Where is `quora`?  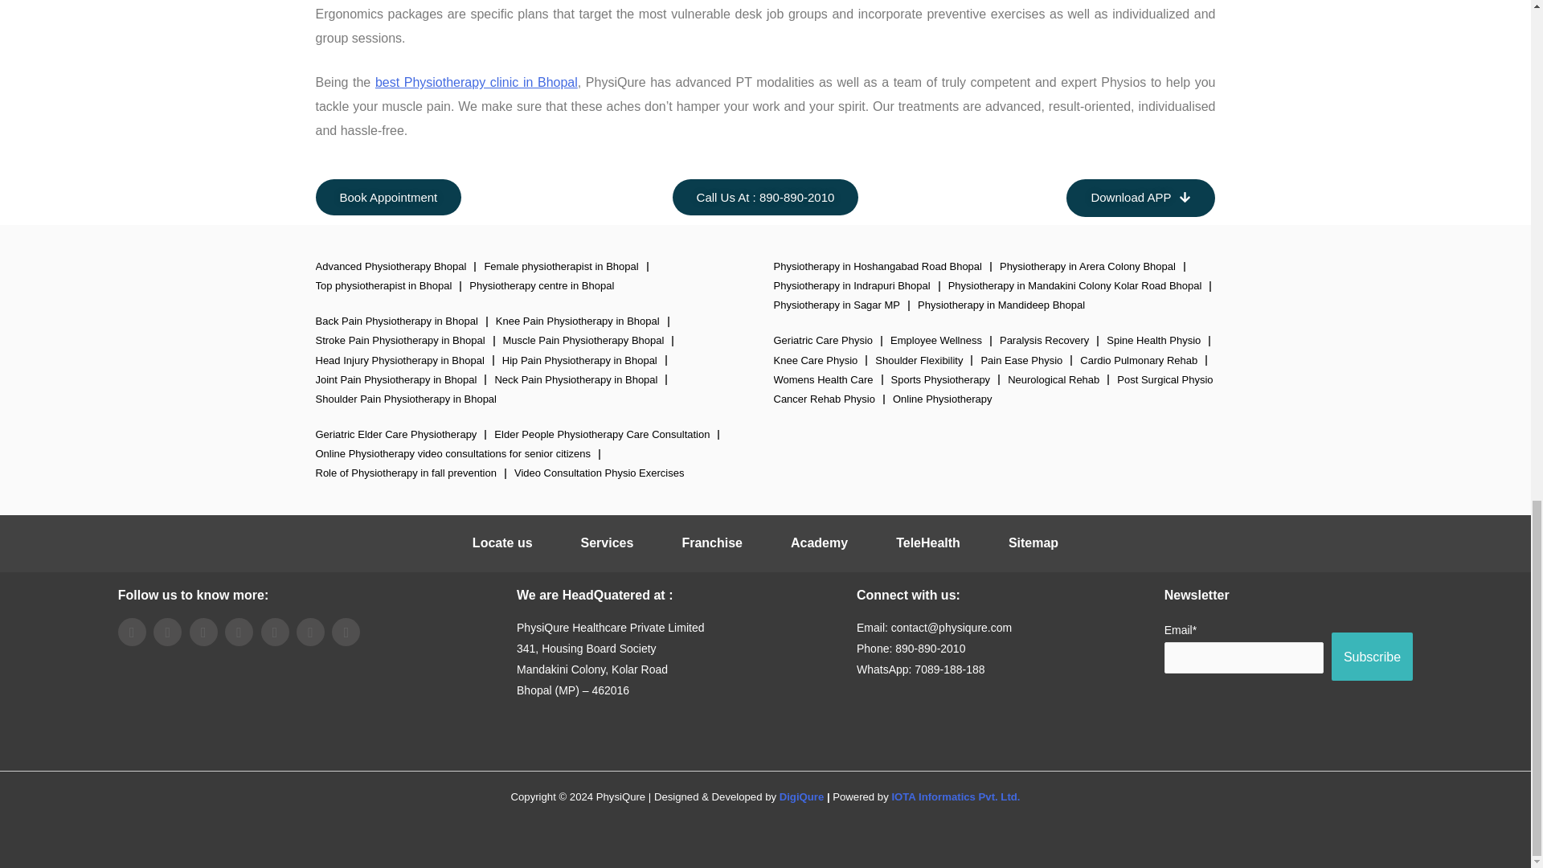 quora is located at coordinates (346, 632).